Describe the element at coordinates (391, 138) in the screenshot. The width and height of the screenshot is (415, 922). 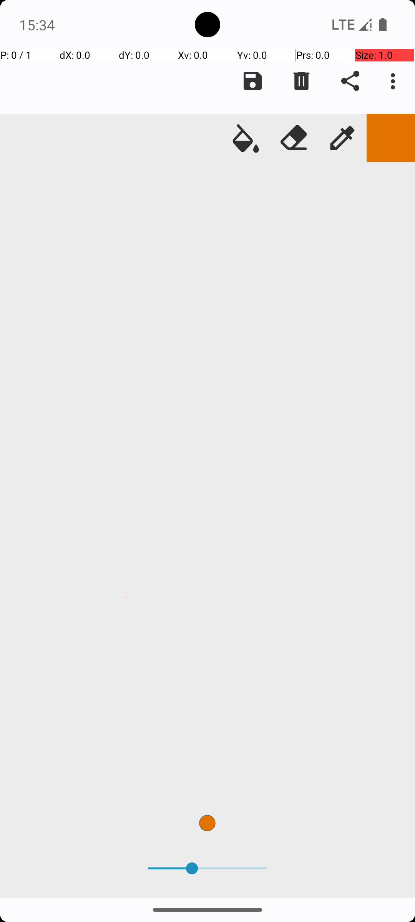
I see `Change color` at that location.